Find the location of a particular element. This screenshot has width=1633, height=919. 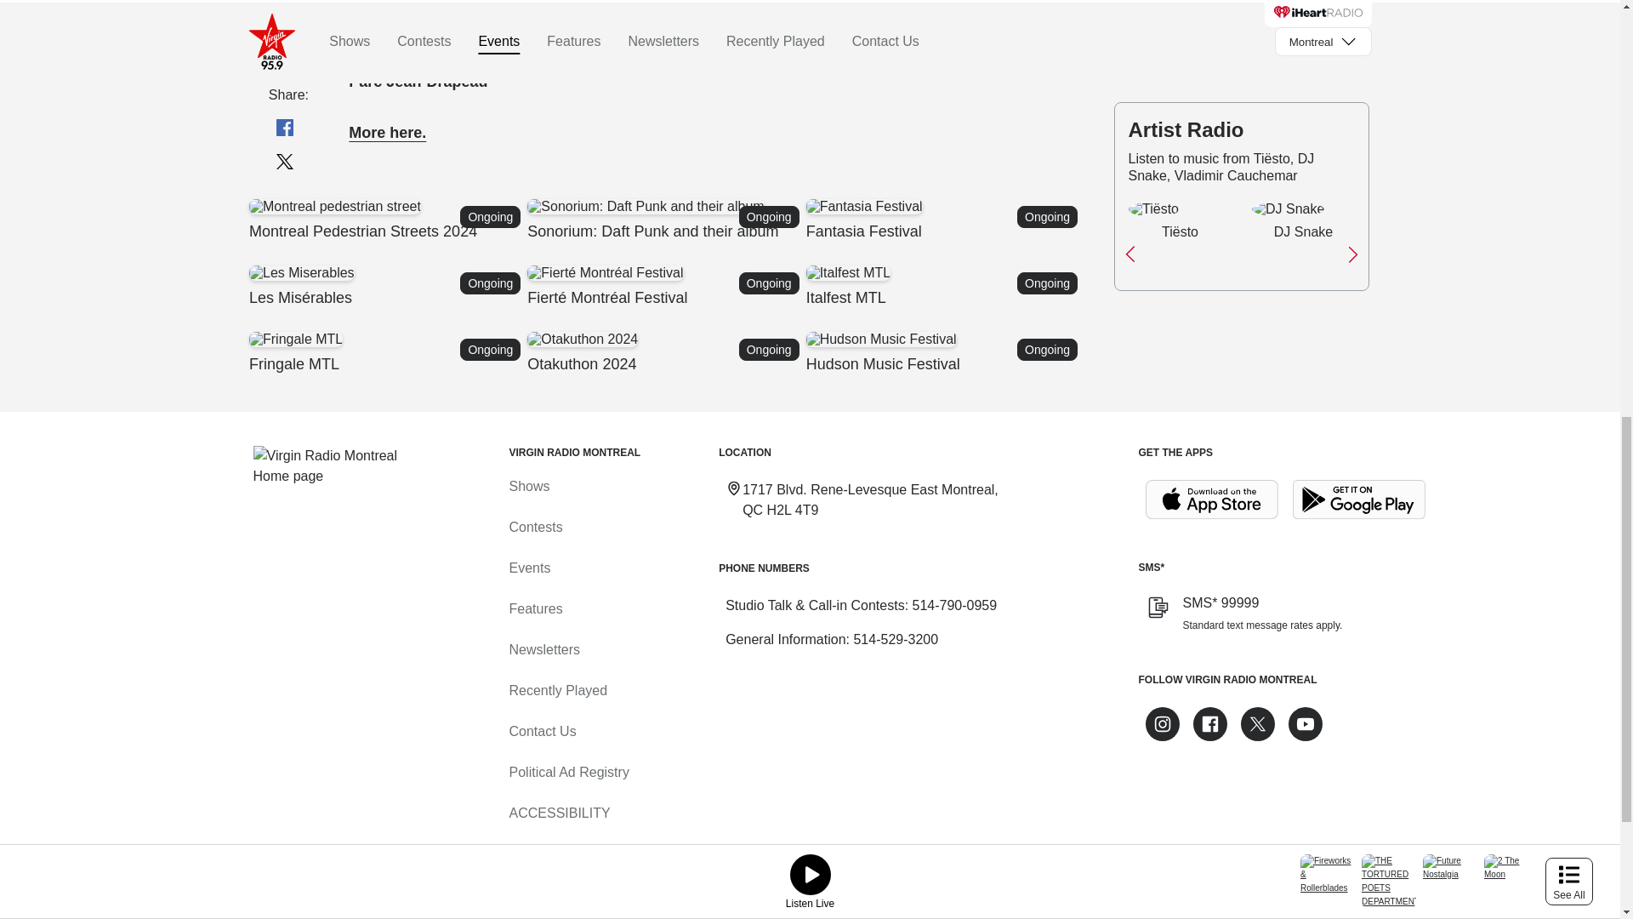

More here. is located at coordinates (944, 352).